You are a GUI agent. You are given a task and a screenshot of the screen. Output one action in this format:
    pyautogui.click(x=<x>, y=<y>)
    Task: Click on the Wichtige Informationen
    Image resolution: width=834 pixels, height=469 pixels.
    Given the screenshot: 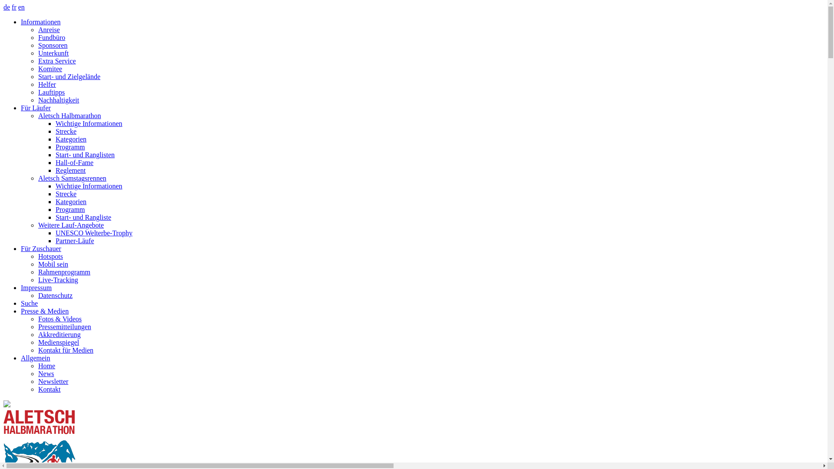 What is the action you would take?
    pyautogui.click(x=89, y=123)
    